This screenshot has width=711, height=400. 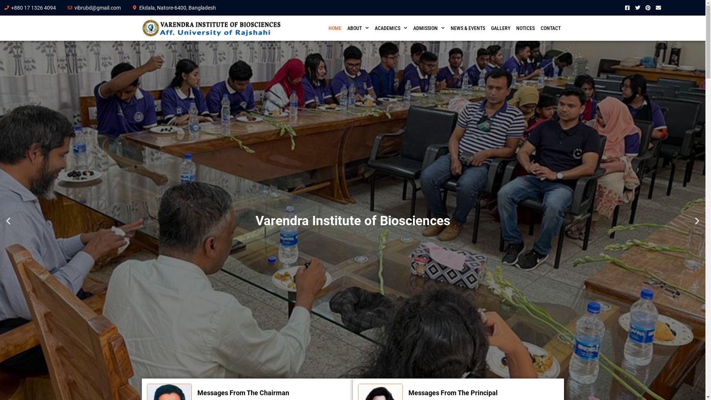 I want to click on ADMISSION, so click(x=429, y=28).